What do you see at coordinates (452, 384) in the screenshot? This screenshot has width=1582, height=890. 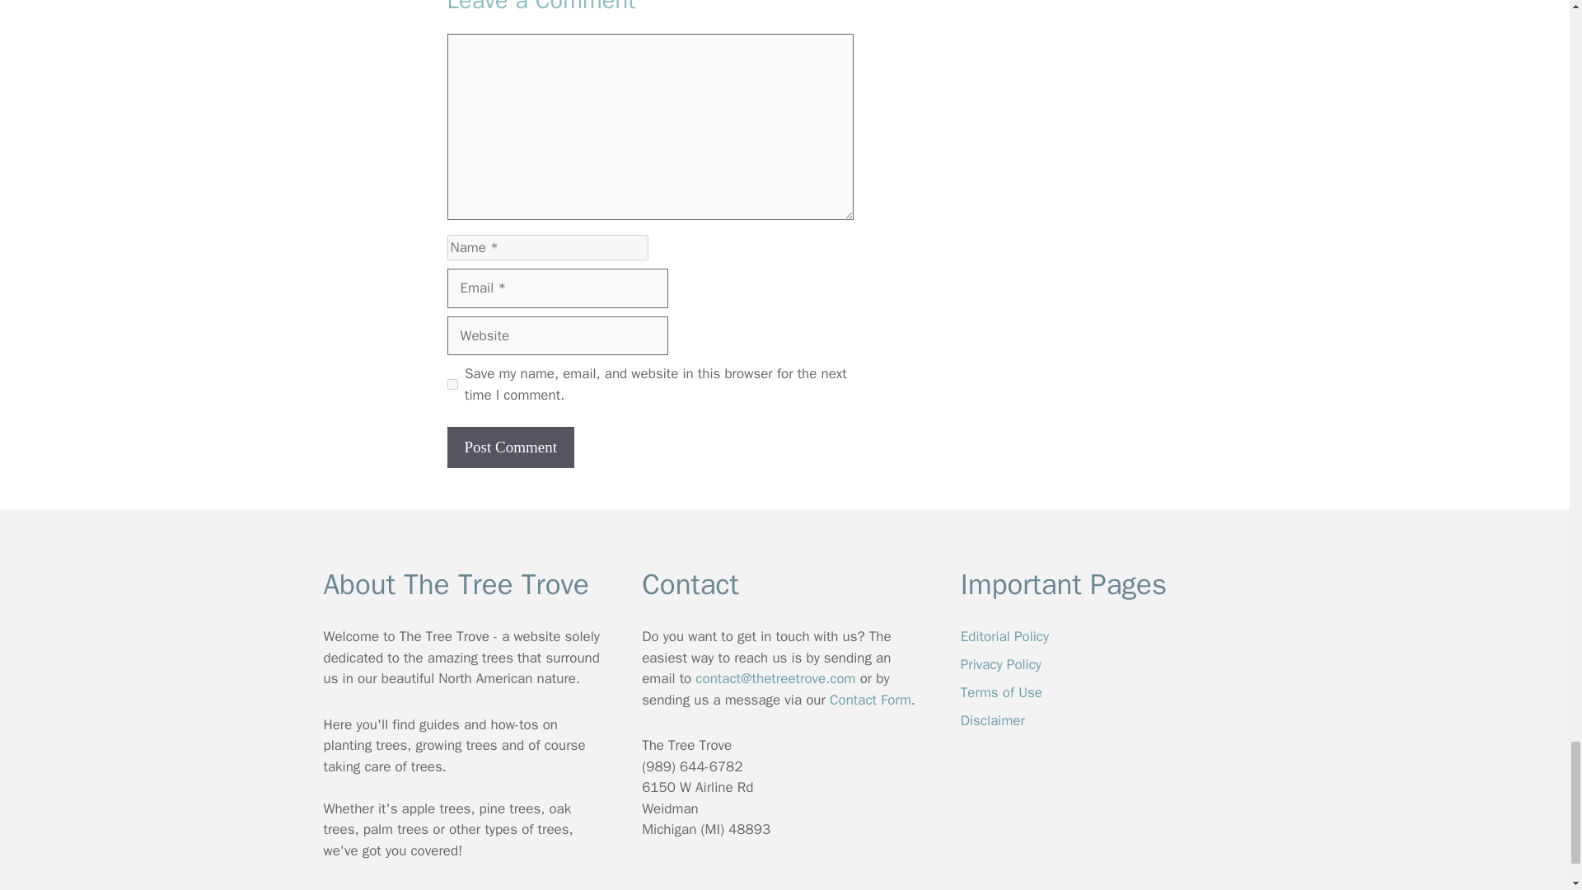 I see `yes` at bounding box center [452, 384].